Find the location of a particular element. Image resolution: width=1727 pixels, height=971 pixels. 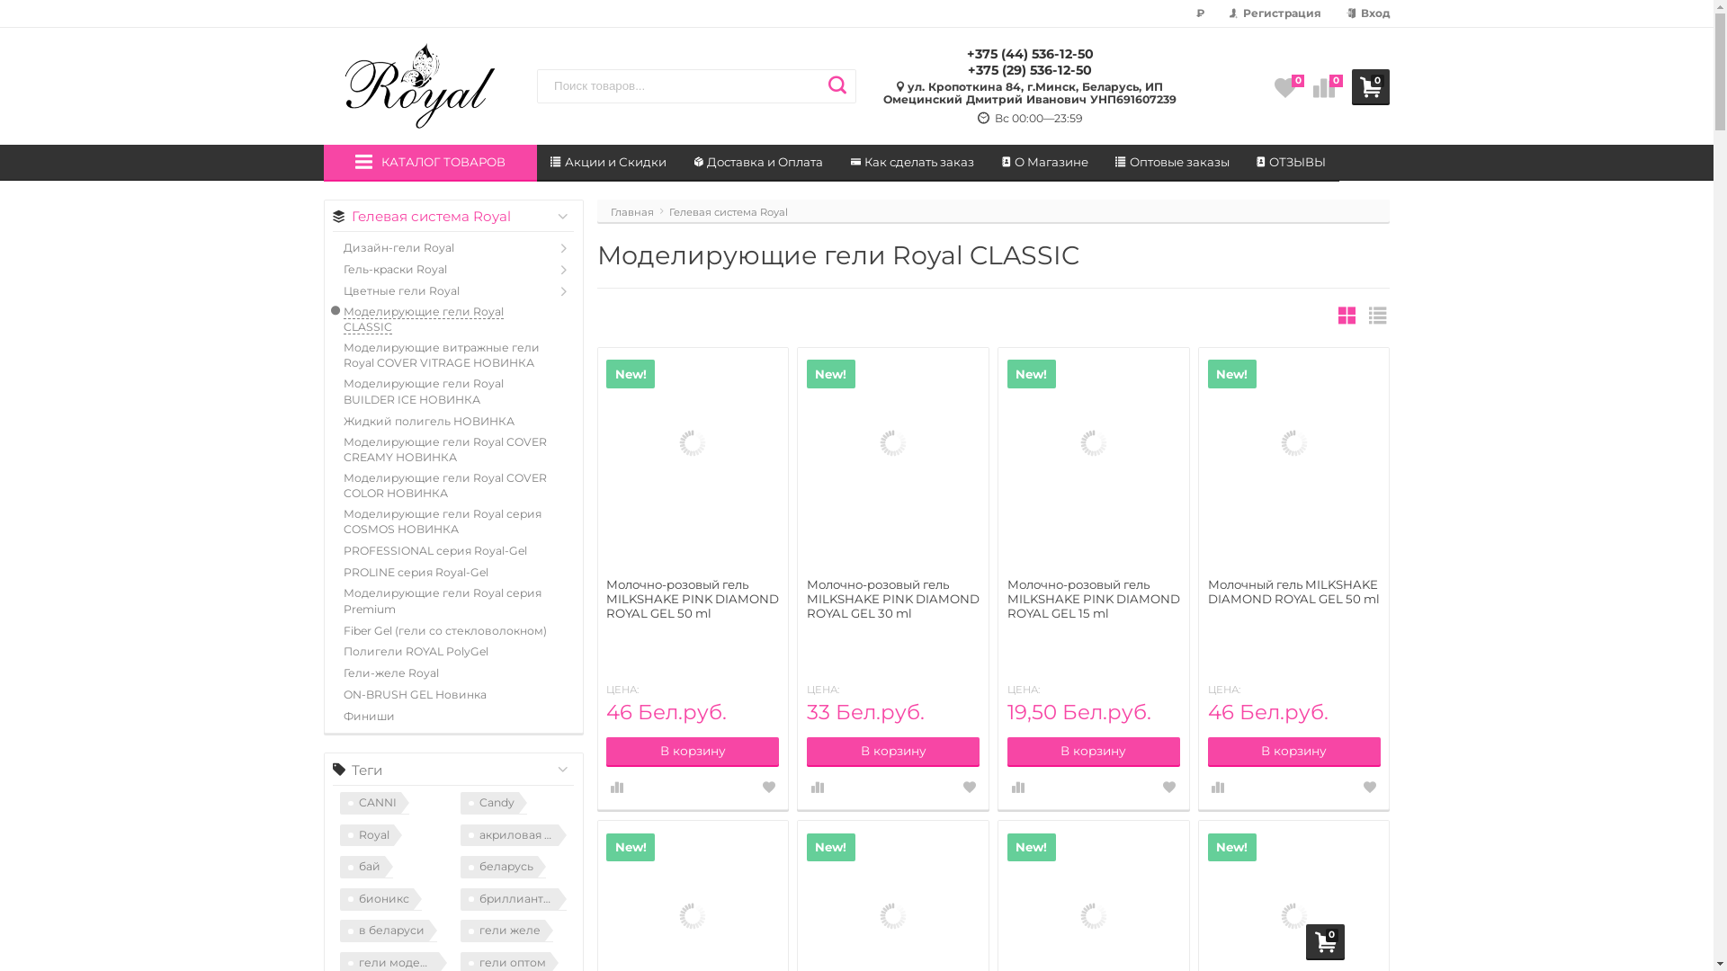

0 is located at coordinates (1324, 86).